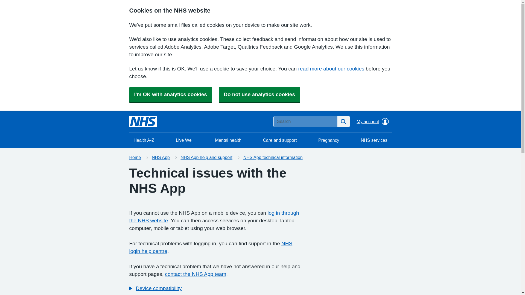 Image resolution: width=525 pixels, height=295 pixels. What do you see at coordinates (374, 140) in the screenshot?
I see `NHS services` at bounding box center [374, 140].